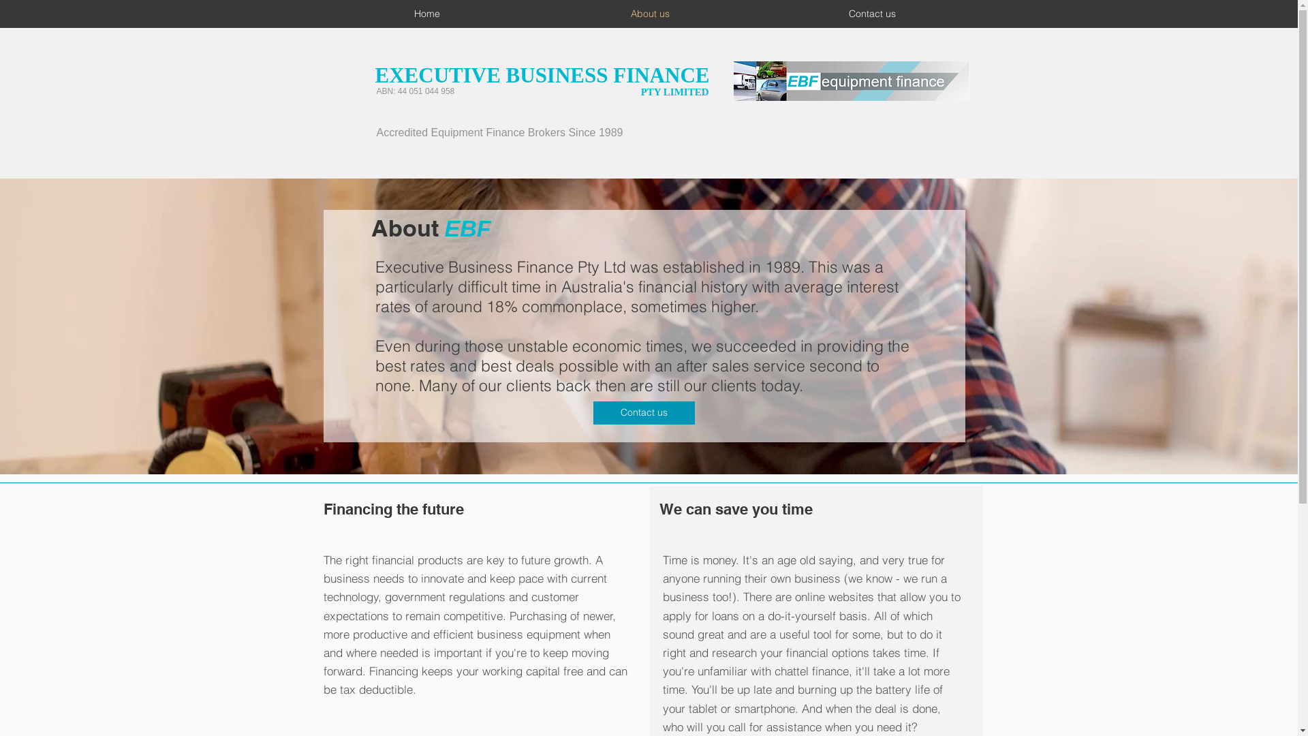 The image size is (1308, 736). Describe the element at coordinates (851, 81) in the screenshot. I see `Call us today Ph: 02 4579 6669` at that location.